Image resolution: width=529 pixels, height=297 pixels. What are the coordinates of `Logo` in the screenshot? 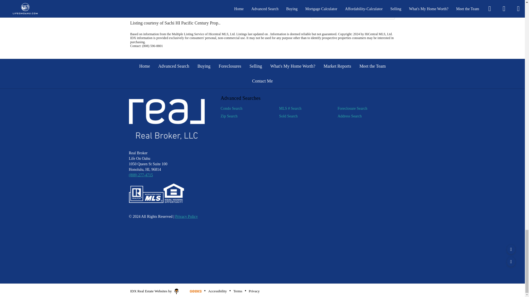 It's located at (167, 119).